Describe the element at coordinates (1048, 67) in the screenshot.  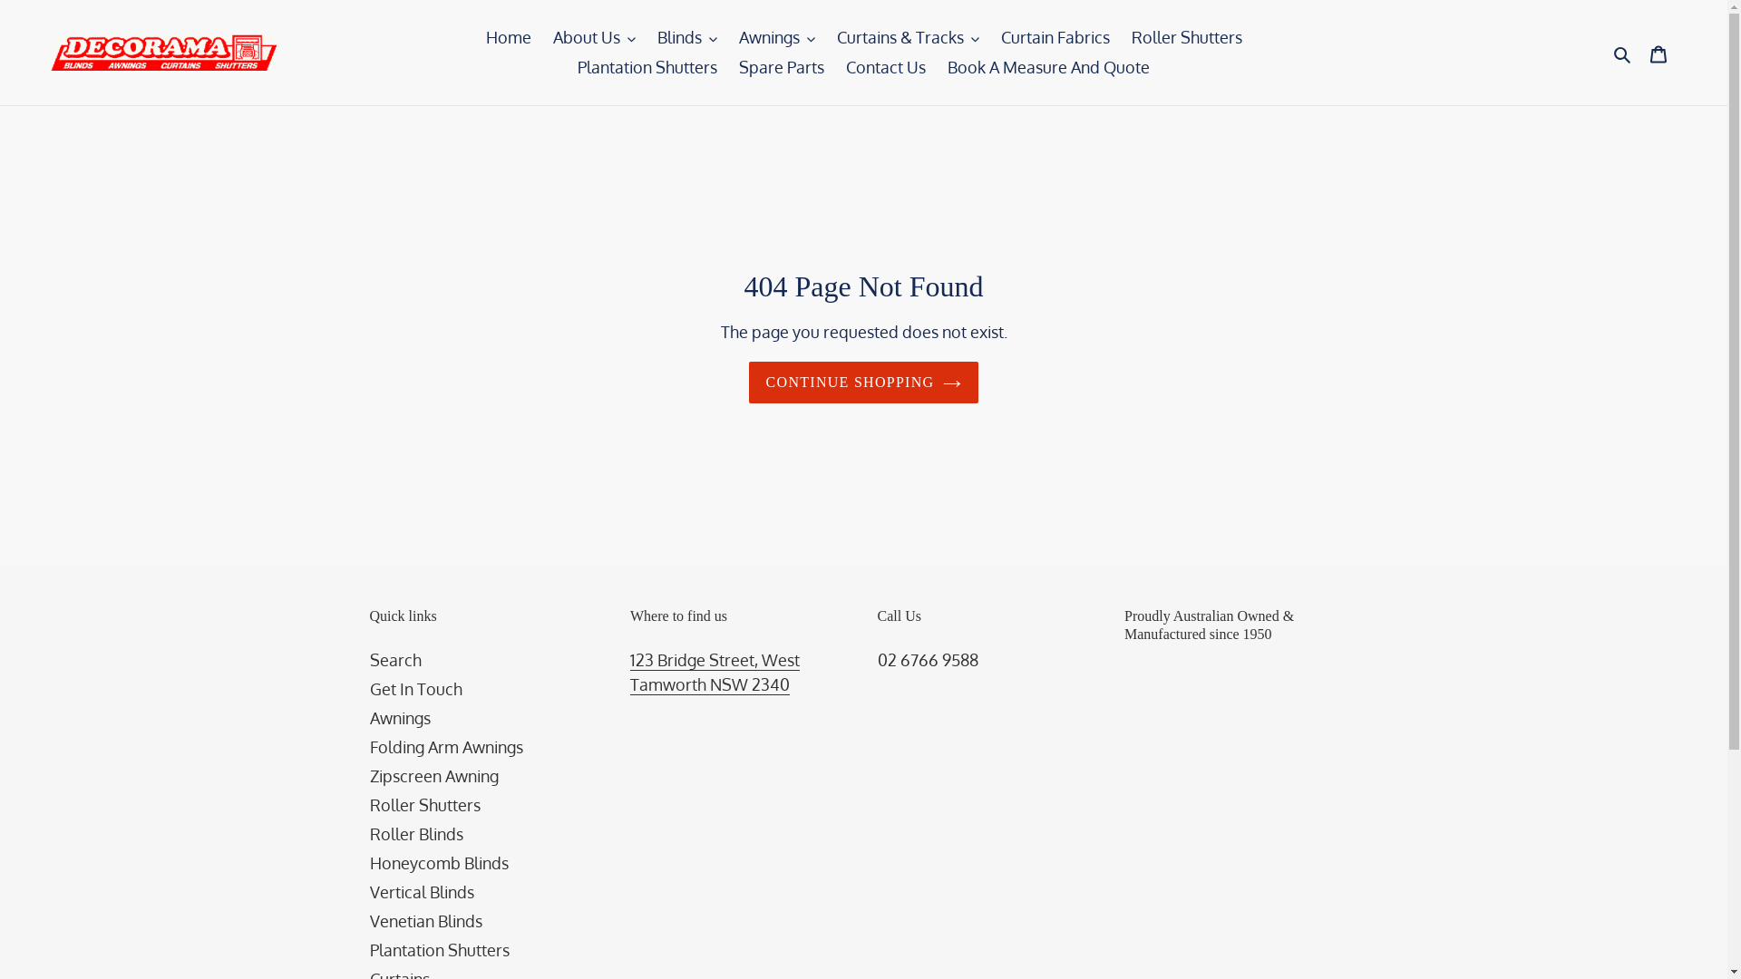
I see `Book A Measure And Quote` at that location.